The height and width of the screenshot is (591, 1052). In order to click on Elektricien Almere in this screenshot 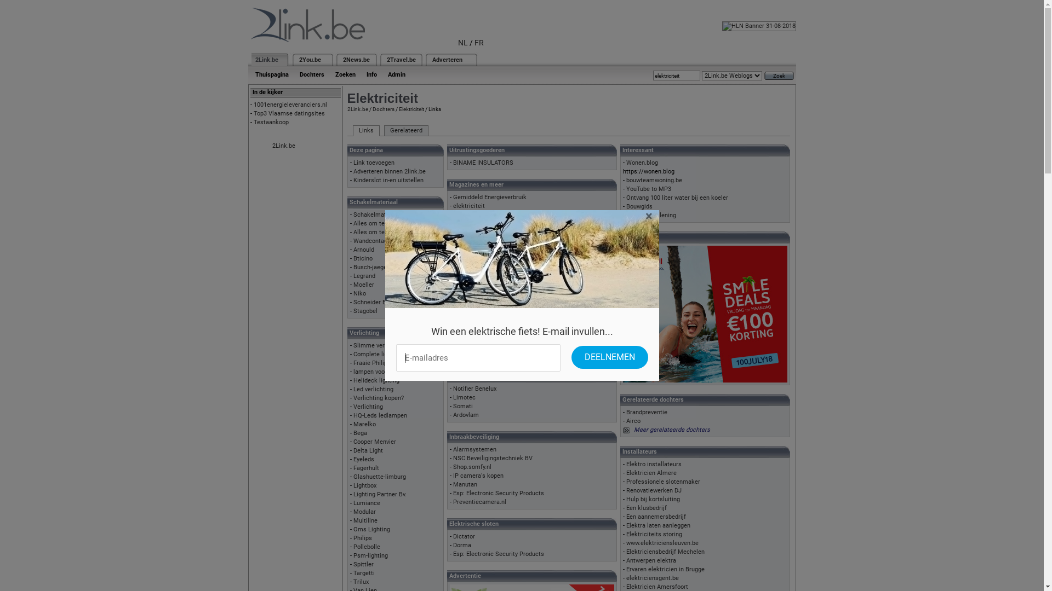, I will do `click(651, 473)`.